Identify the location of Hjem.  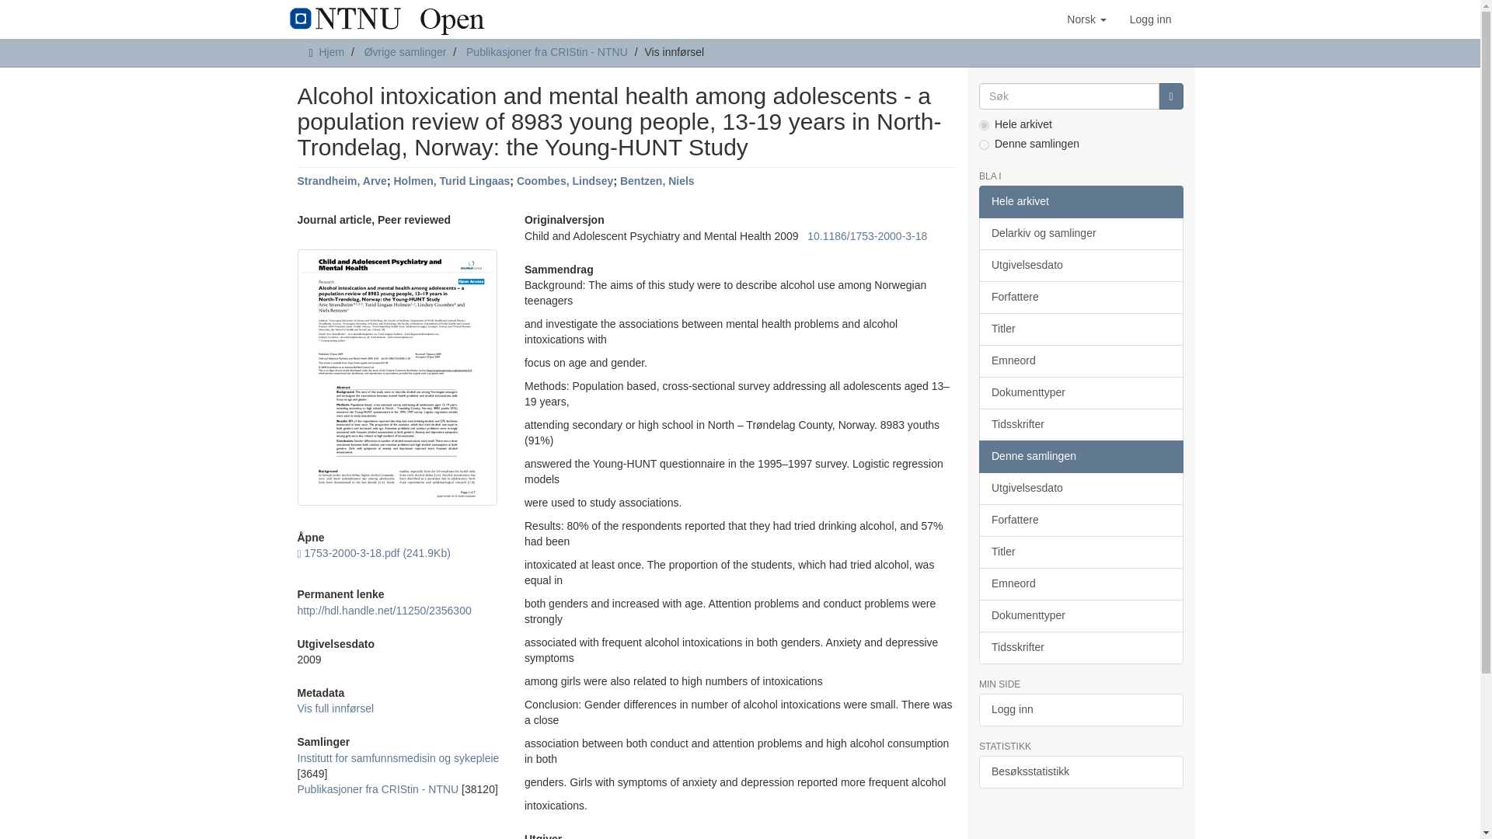
(331, 51).